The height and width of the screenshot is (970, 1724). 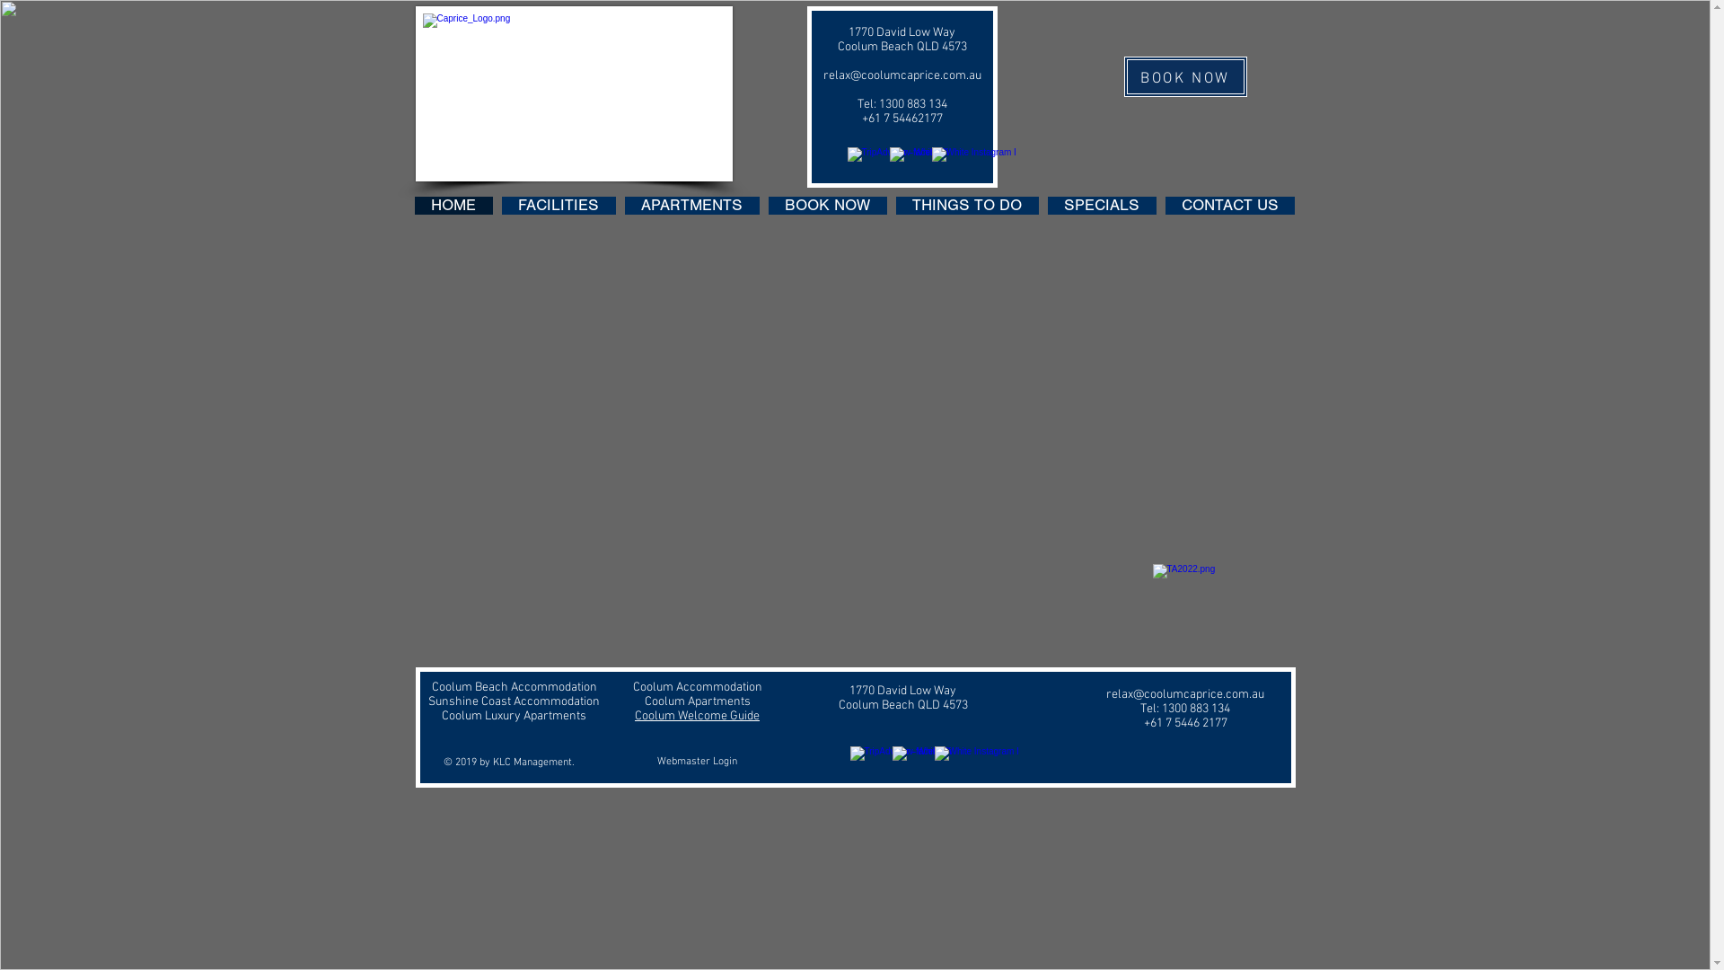 What do you see at coordinates (1185, 693) in the screenshot?
I see `relax@coolumcaprice.com.au` at bounding box center [1185, 693].